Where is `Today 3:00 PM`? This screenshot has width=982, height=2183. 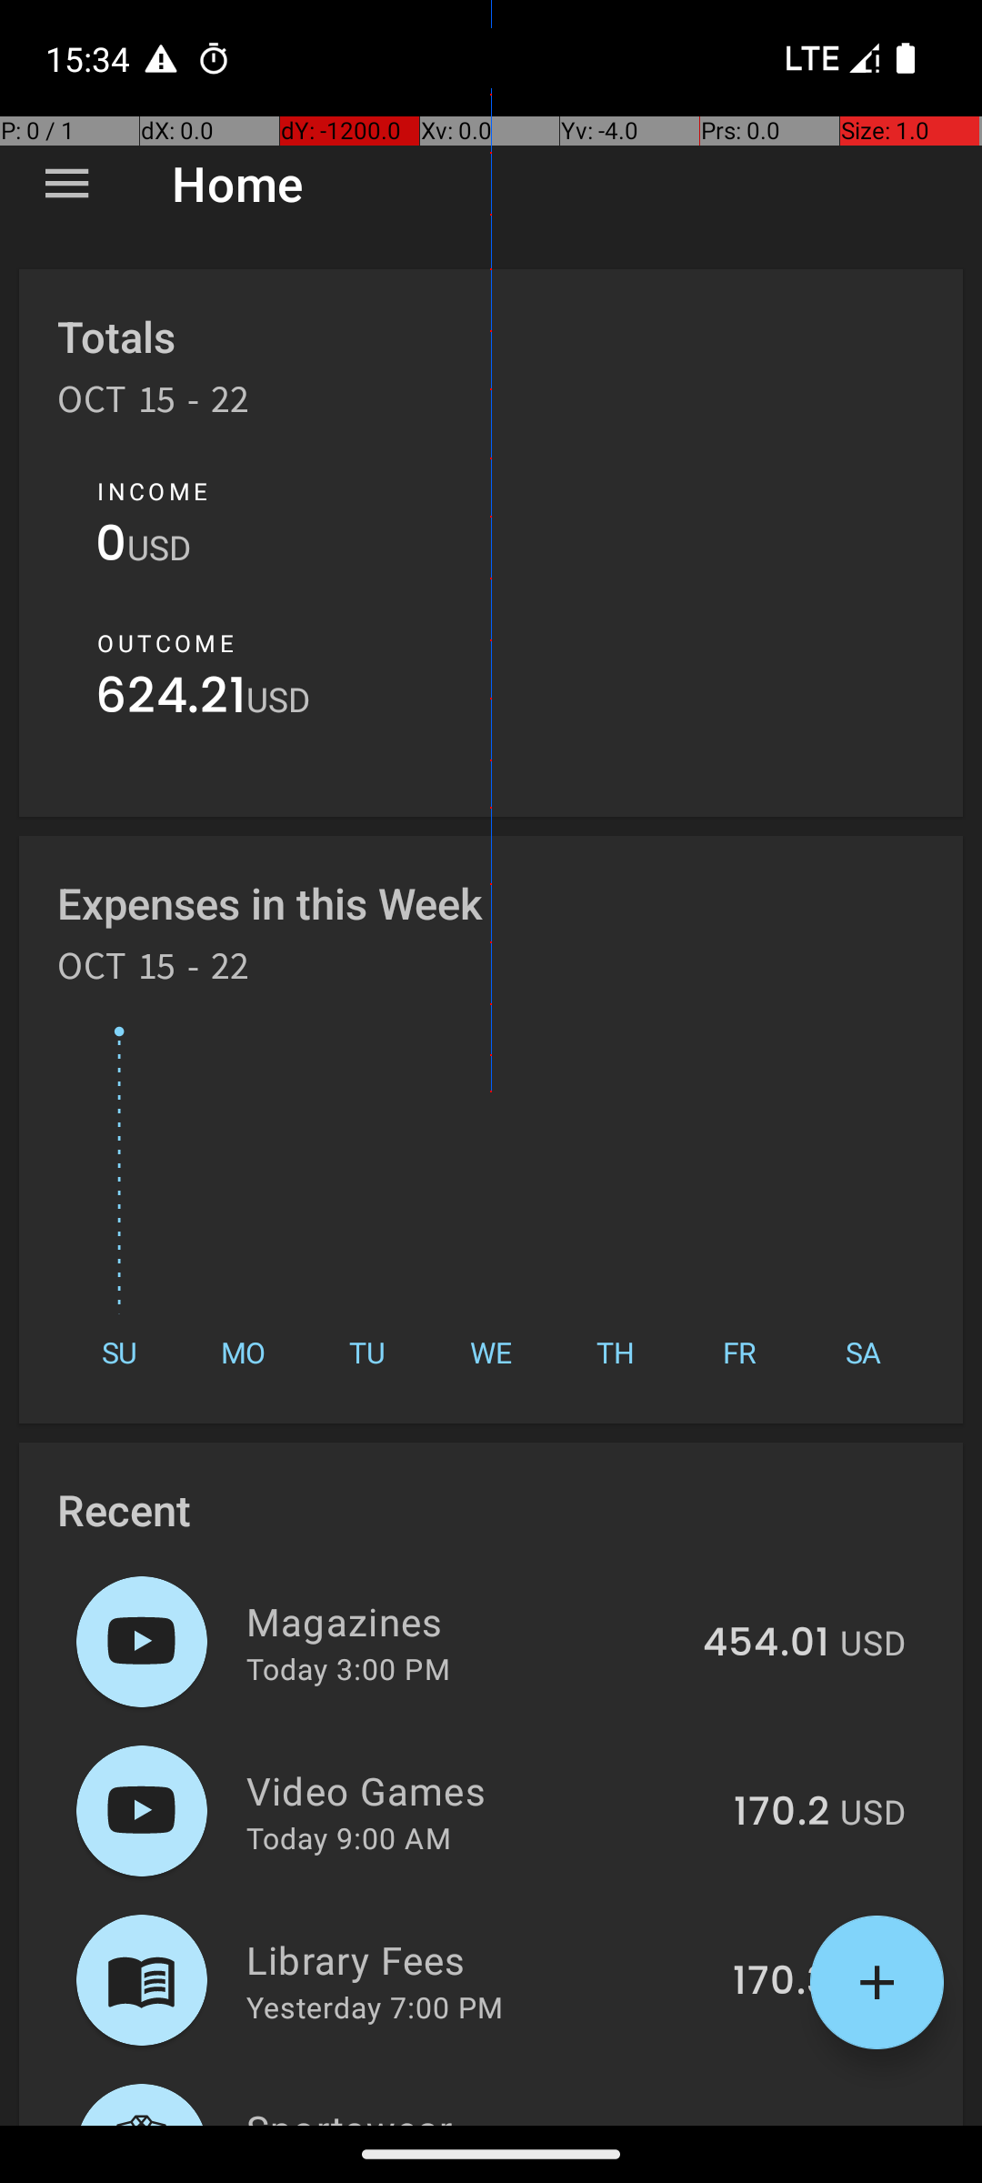 Today 3:00 PM is located at coordinates (348, 1668).